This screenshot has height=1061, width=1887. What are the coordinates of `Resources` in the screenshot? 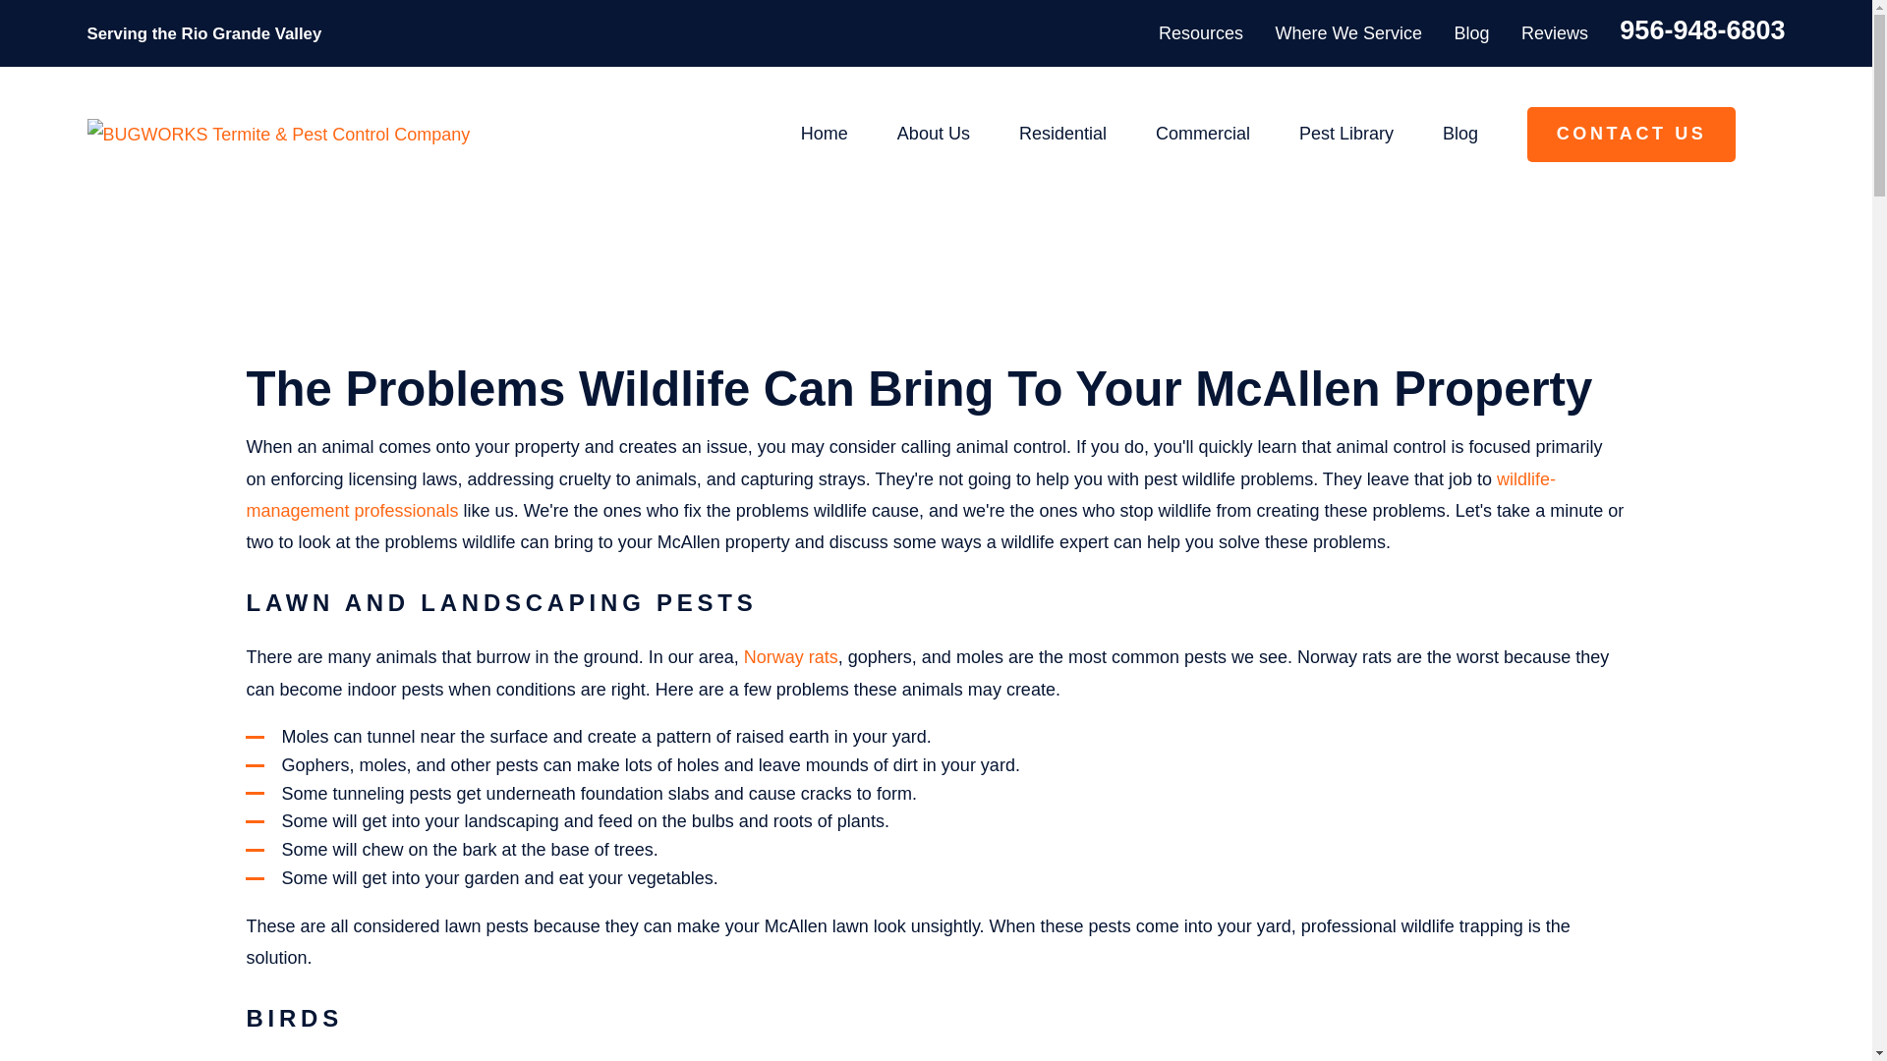 It's located at (1201, 33).